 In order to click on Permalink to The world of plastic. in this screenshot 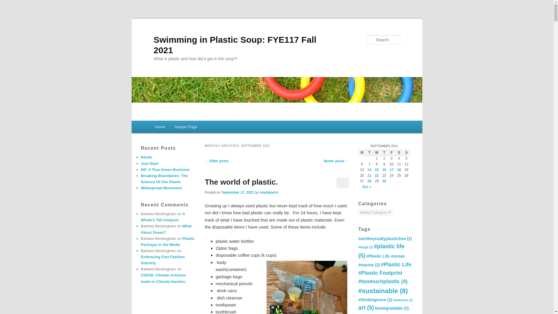, I will do `click(241, 182)`.